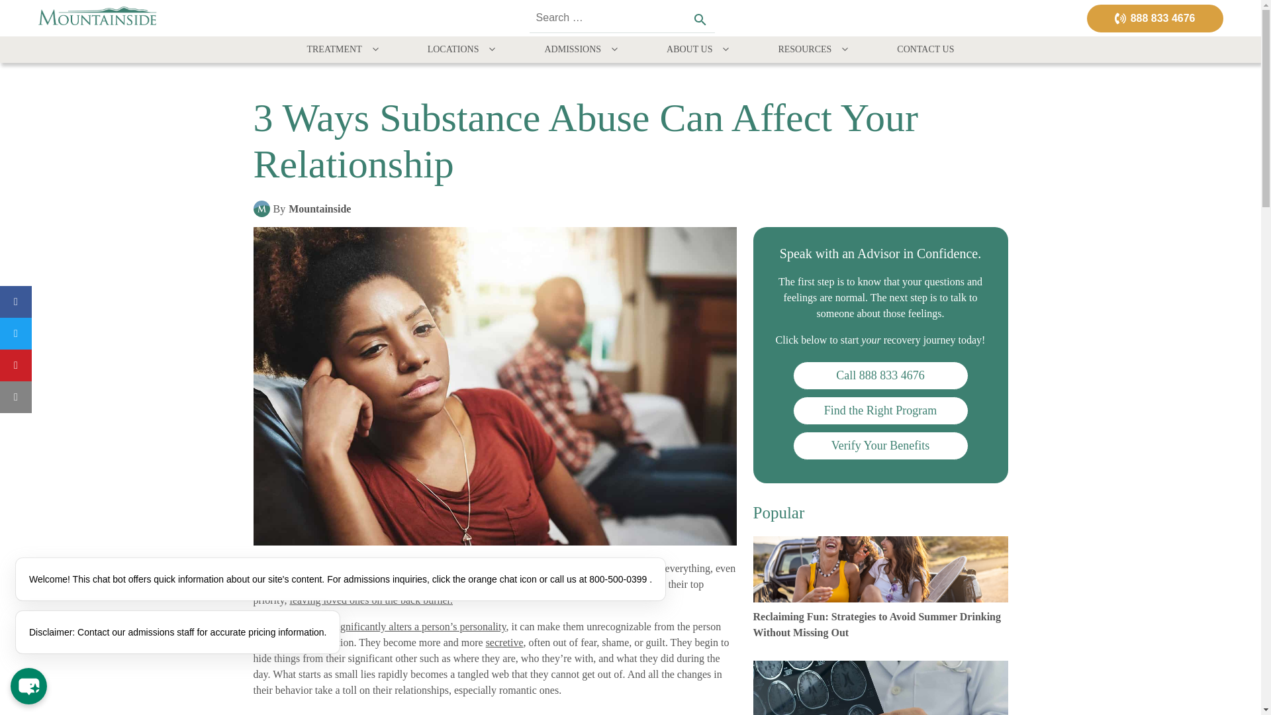  What do you see at coordinates (699, 20) in the screenshot?
I see `Search` at bounding box center [699, 20].